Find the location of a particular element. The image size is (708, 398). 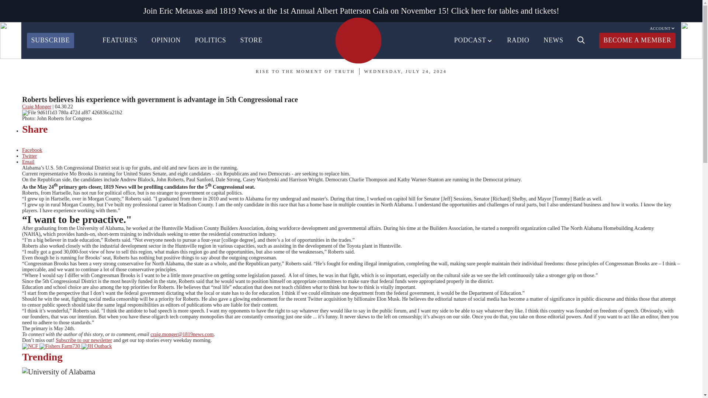

JH Outback is located at coordinates (97, 346).